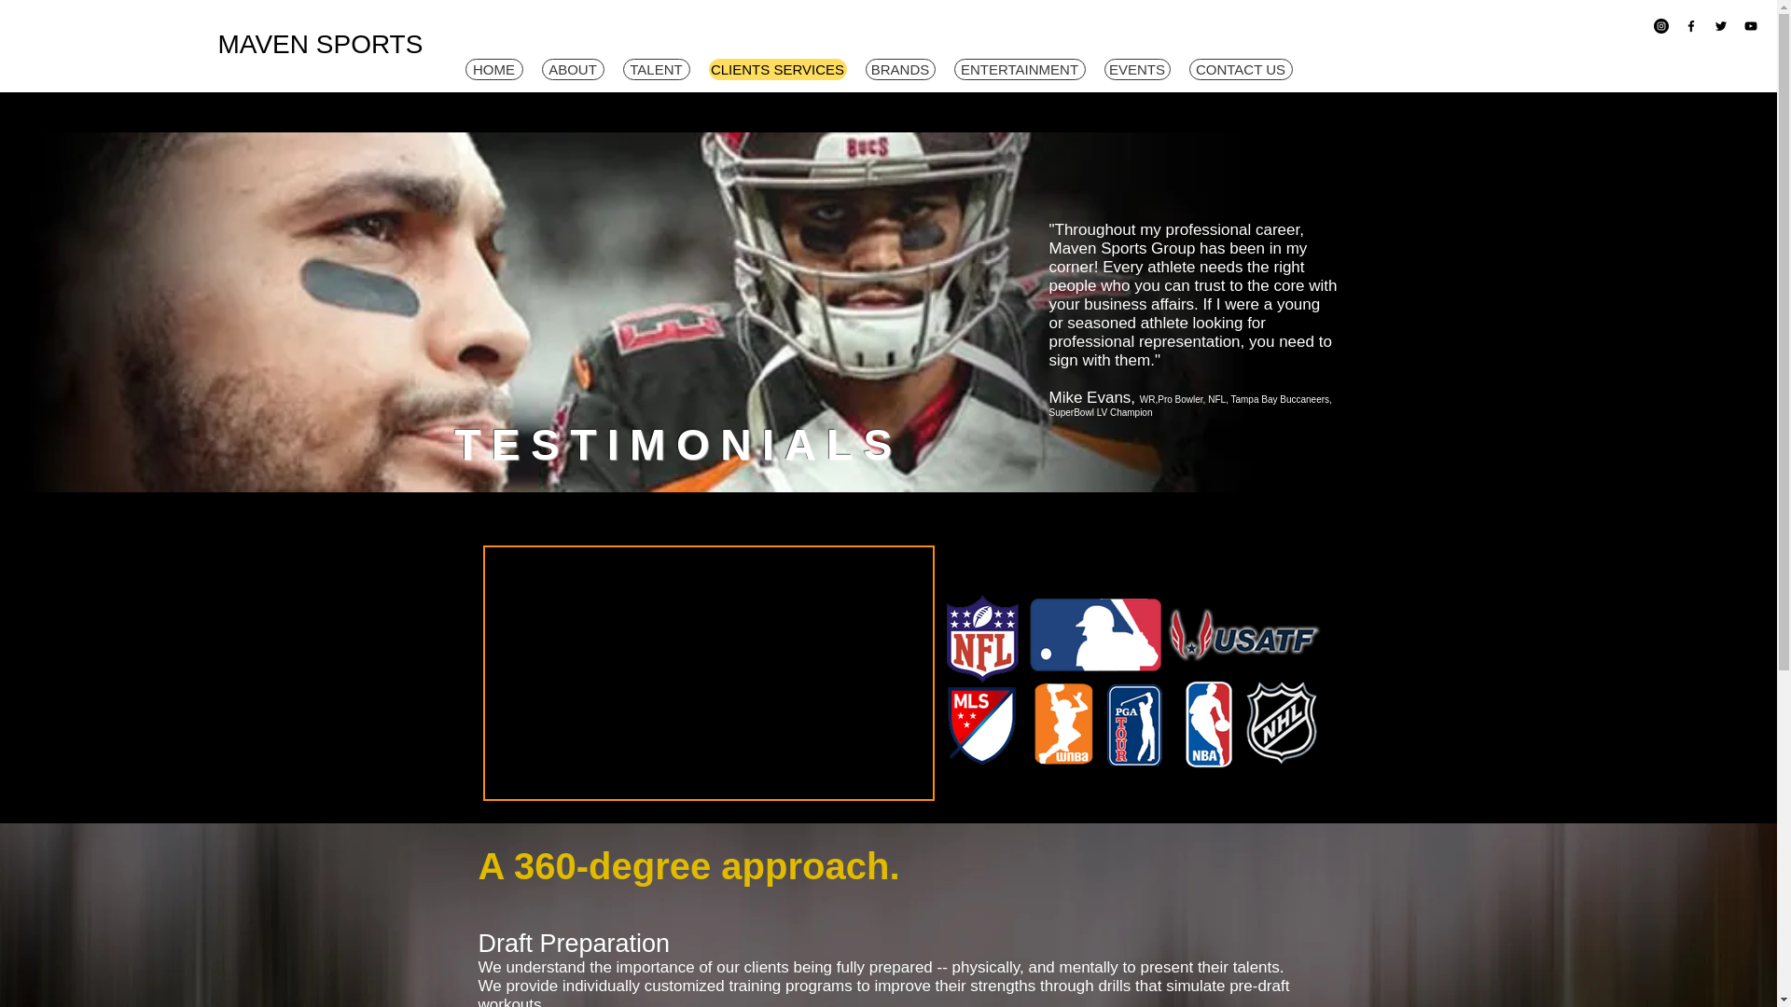 The height and width of the screenshot is (1007, 1791). I want to click on CLIENTS SERVICES, so click(778, 69).